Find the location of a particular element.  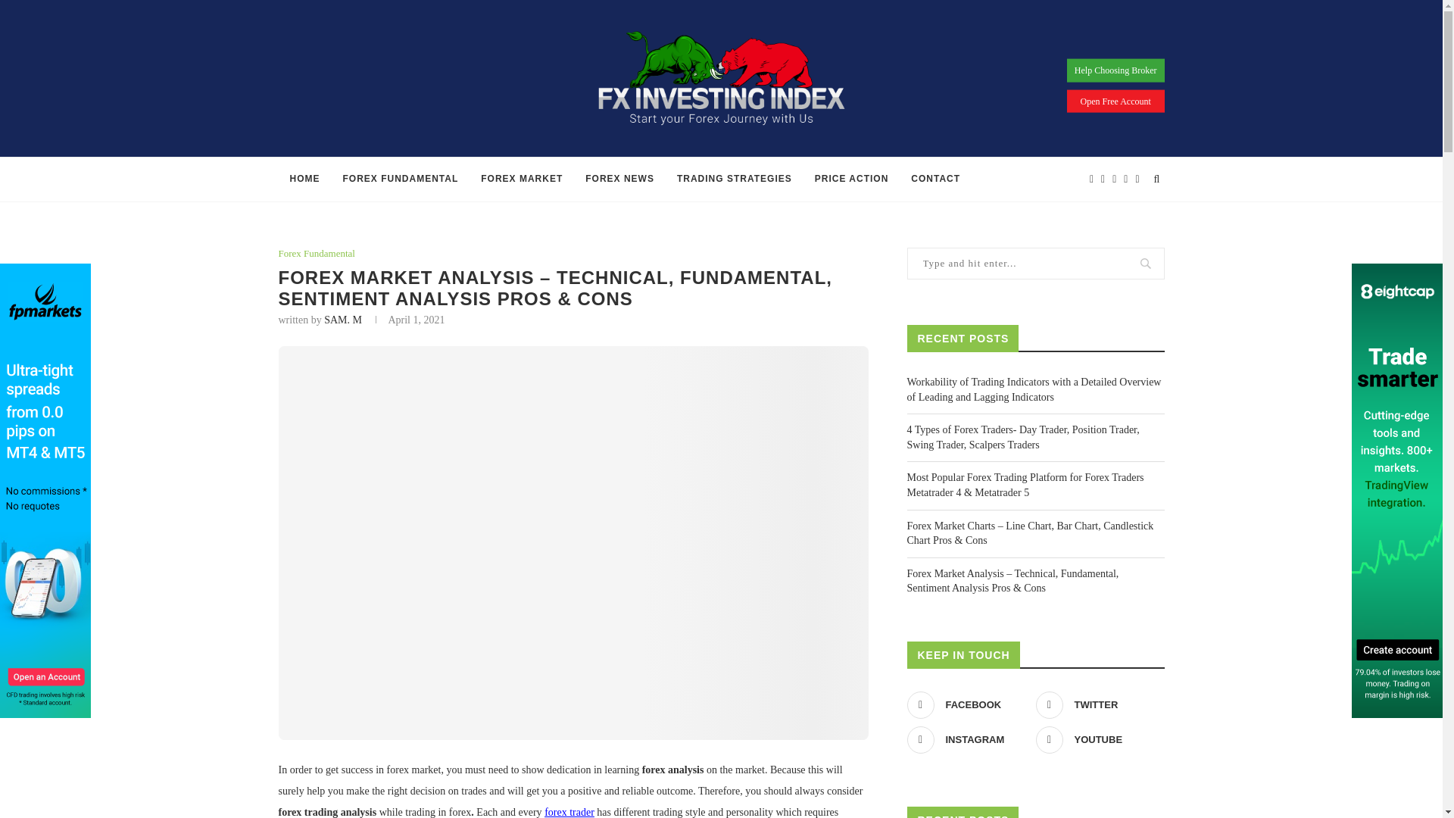

Help Choosing Broker is located at coordinates (1115, 70).